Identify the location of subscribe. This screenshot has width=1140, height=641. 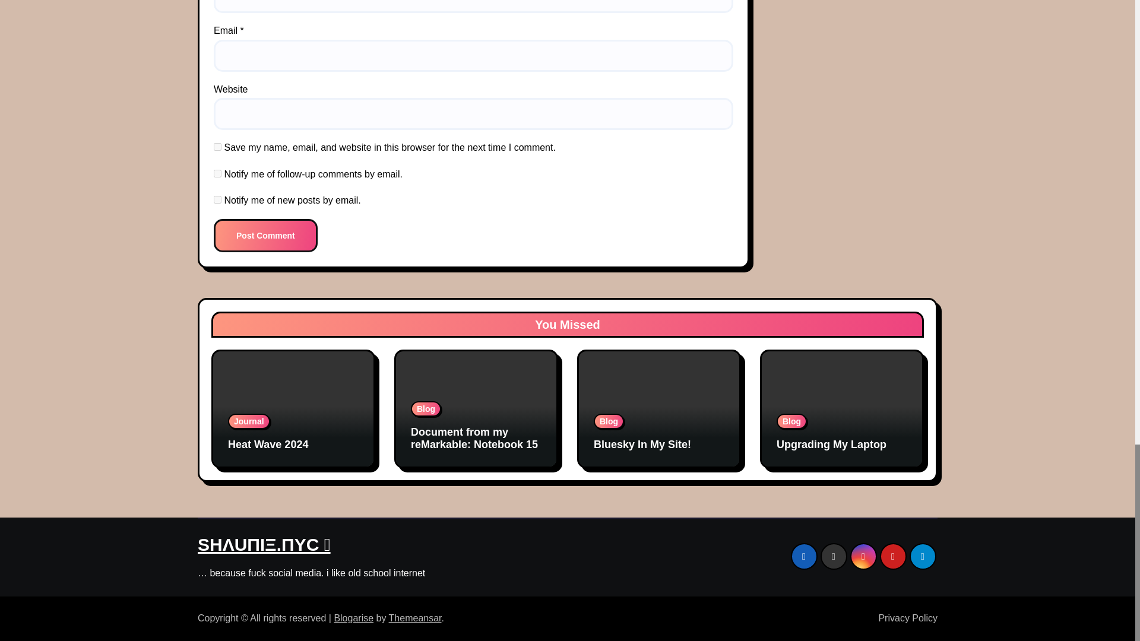
(217, 199).